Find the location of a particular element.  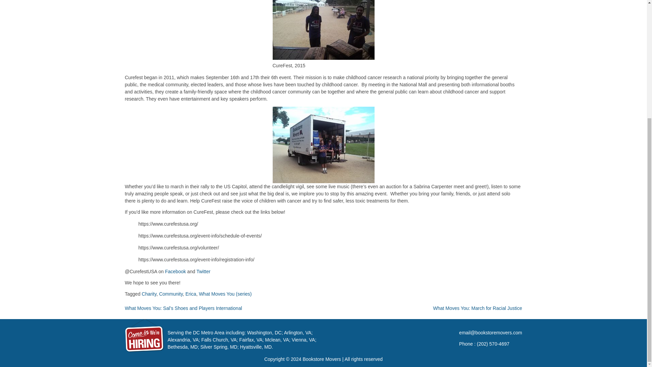

Erica is located at coordinates (191, 294).